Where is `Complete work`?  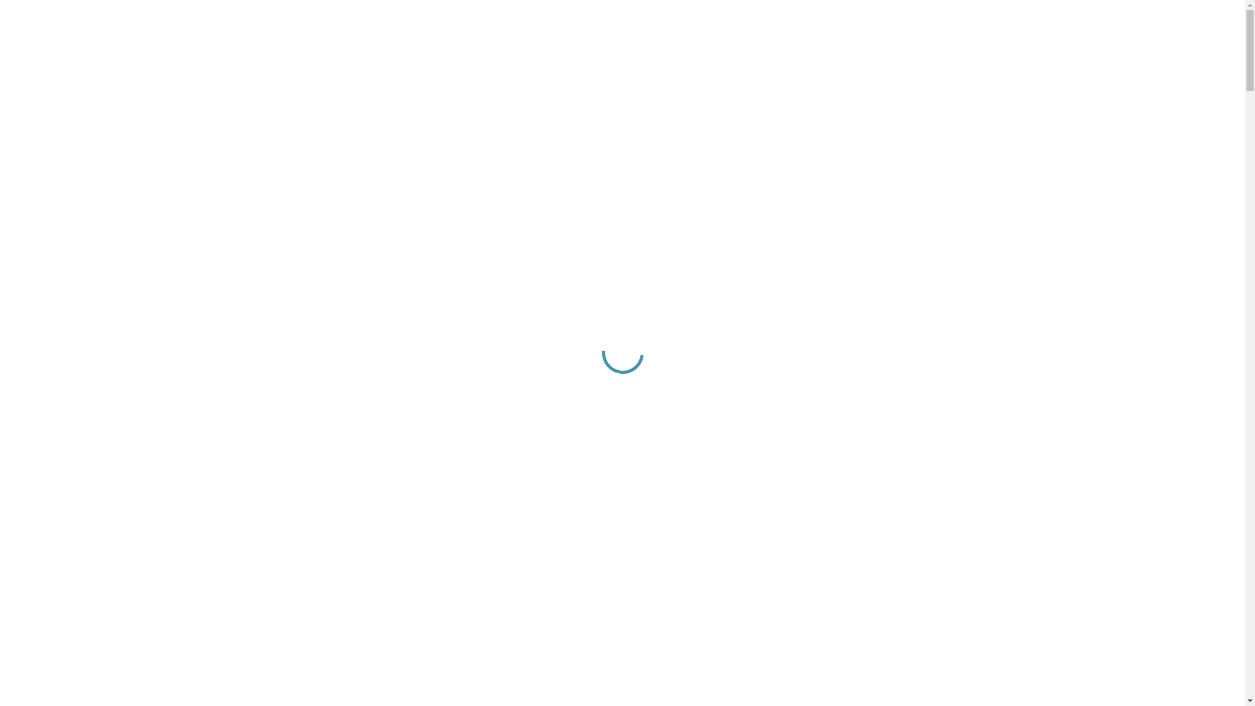 Complete work is located at coordinates (410, 652).